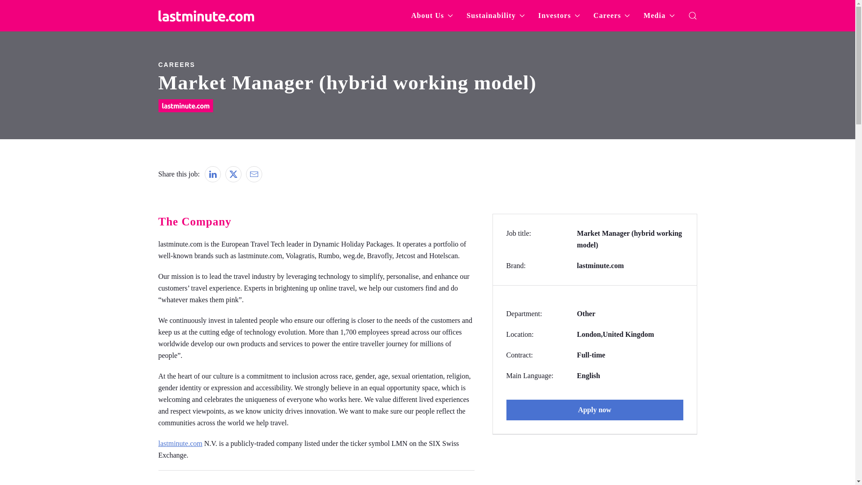  I want to click on apply now, so click(595, 410).